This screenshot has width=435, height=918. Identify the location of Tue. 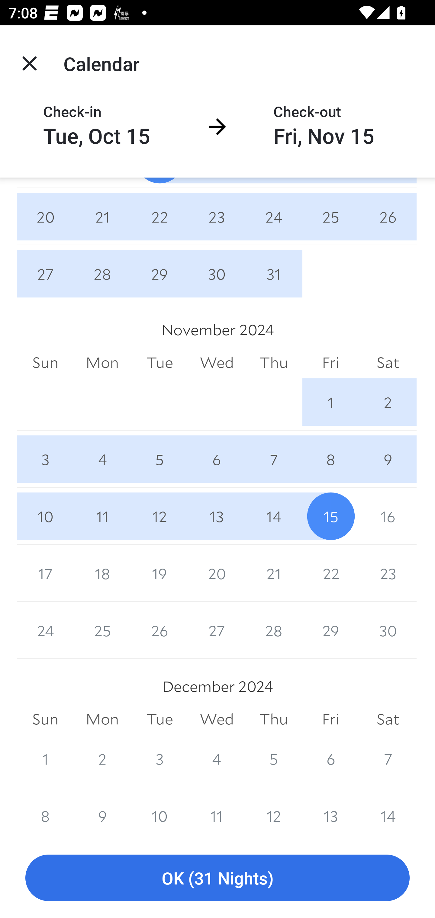
(159, 362).